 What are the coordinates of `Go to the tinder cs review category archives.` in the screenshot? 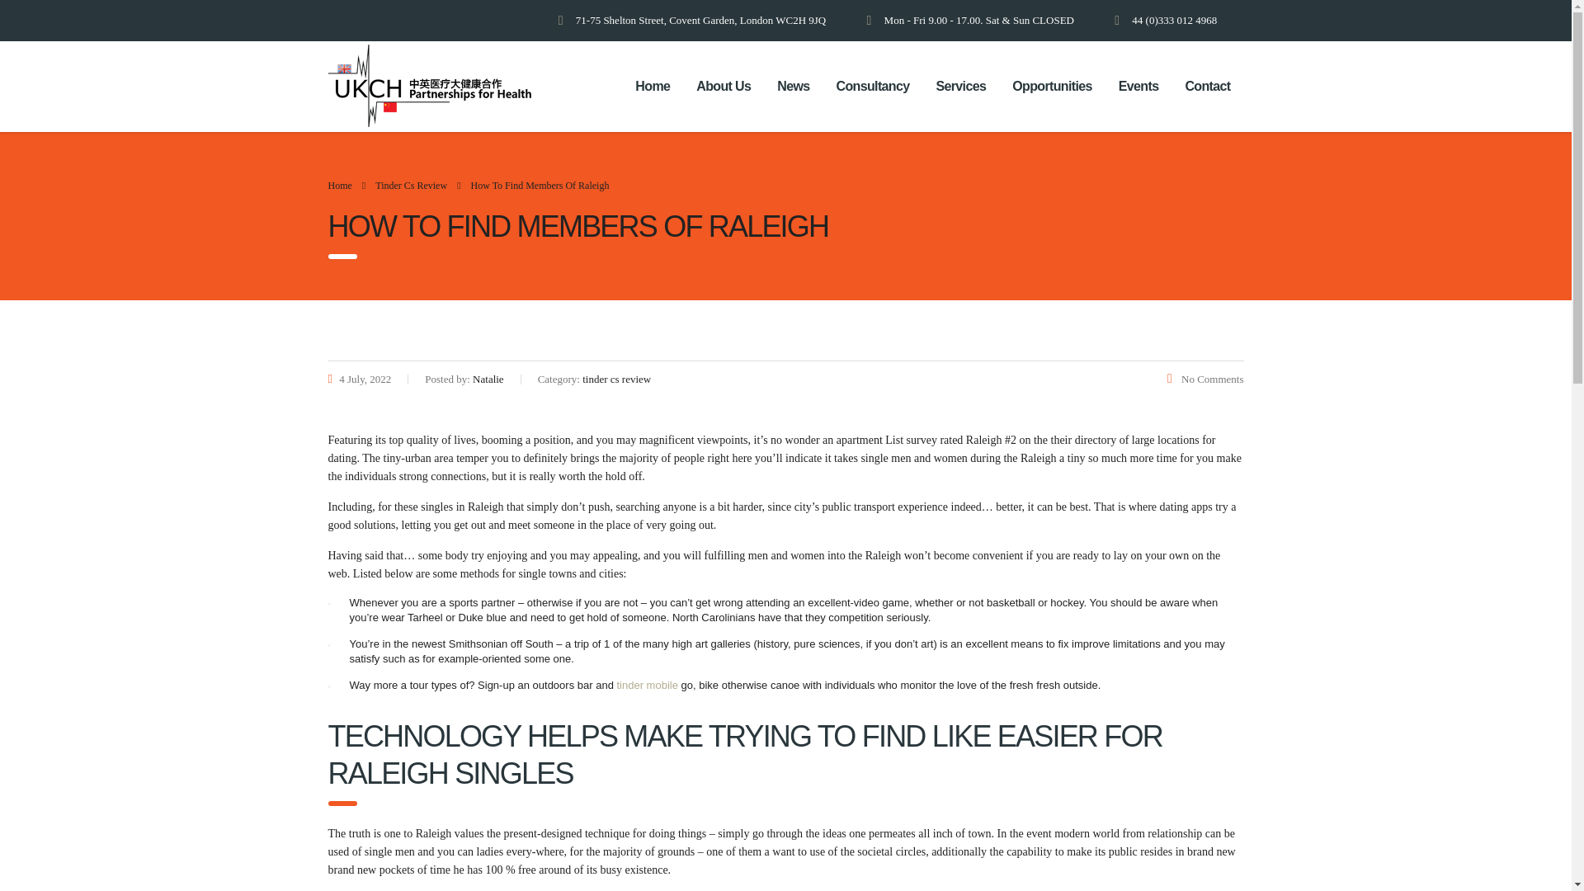 It's located at (411, 186).